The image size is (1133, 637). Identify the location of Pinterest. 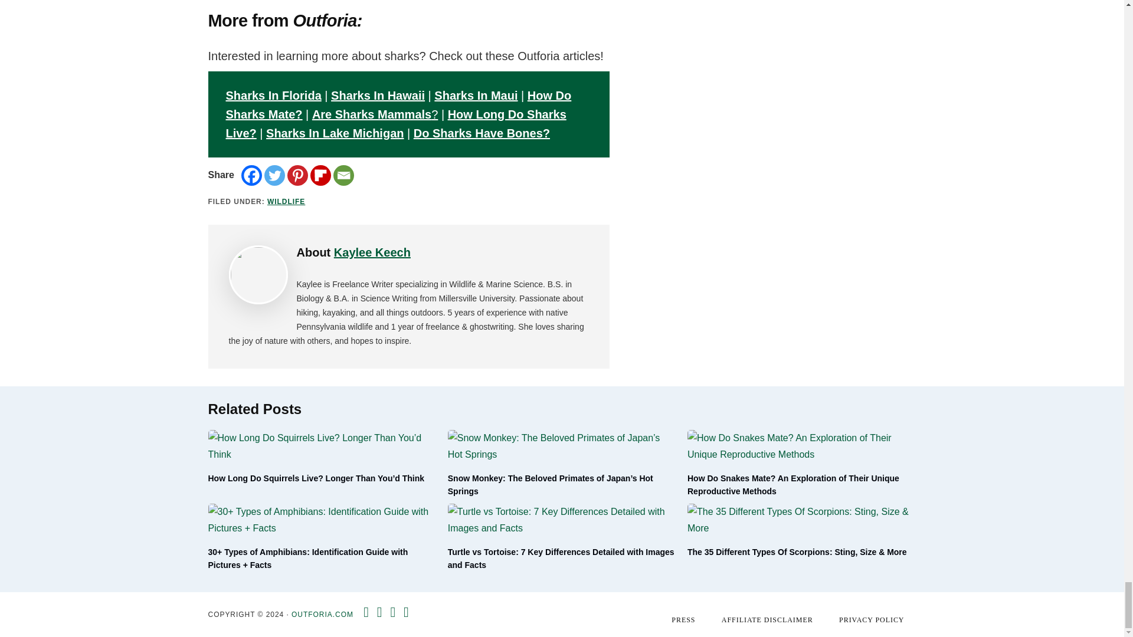
(297, 175).